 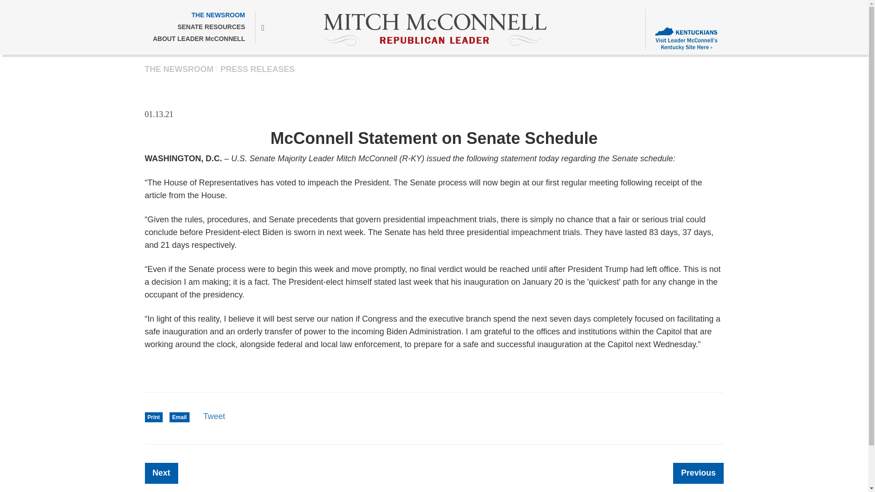 What do you see at coordinates (198, 15) in the screenshot?
I see `THE NEWSROOM` at bounding box center [198, 15].